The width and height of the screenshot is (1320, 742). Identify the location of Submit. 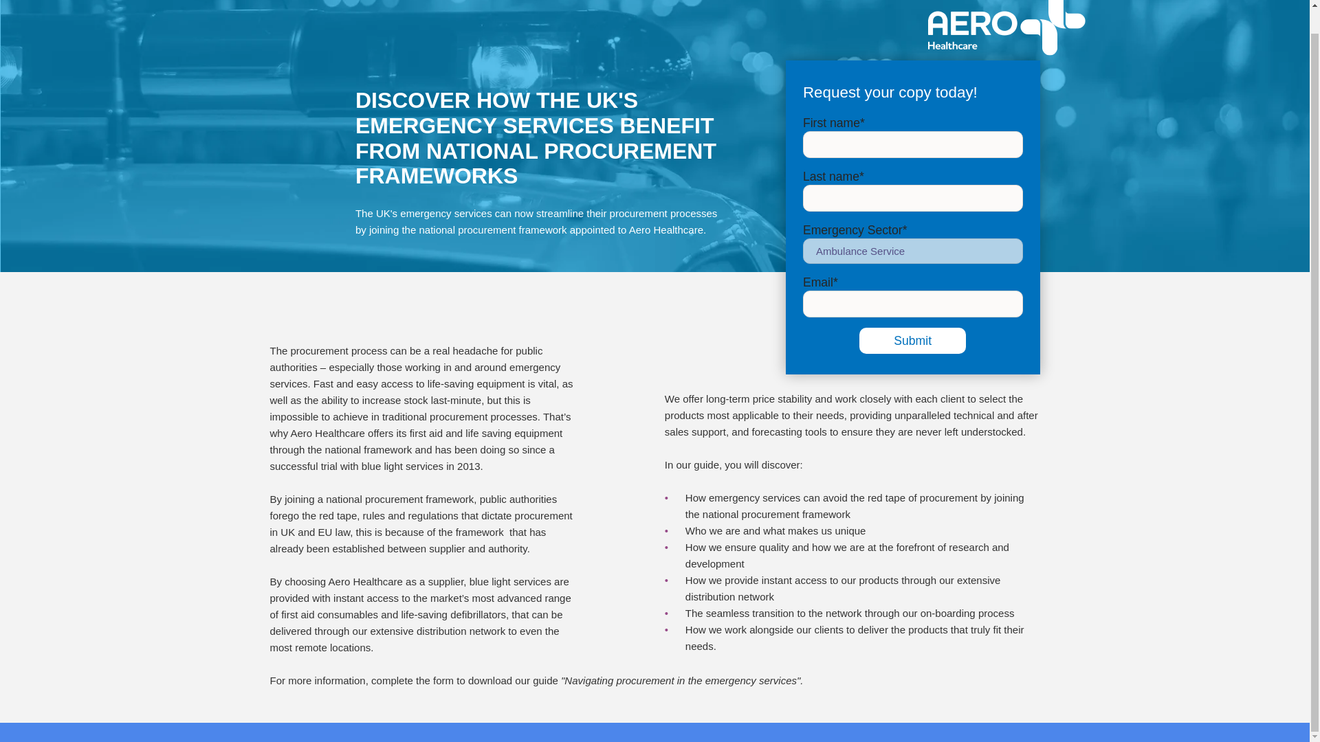
(912, 341).